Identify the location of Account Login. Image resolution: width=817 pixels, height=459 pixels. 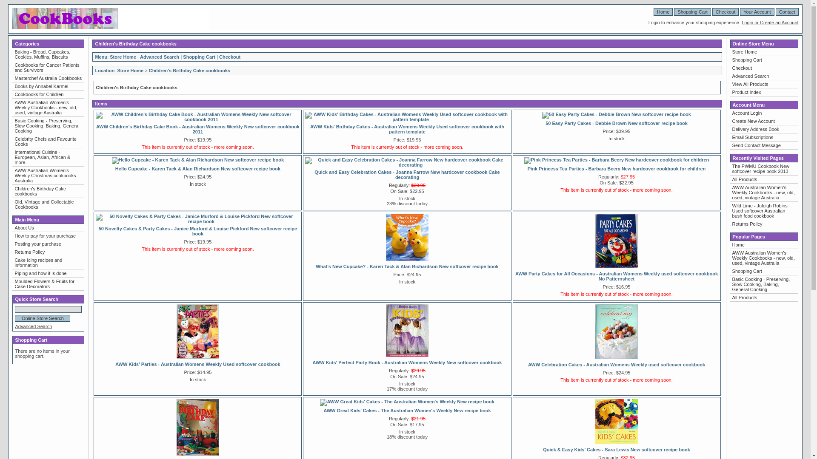
(764, 113).